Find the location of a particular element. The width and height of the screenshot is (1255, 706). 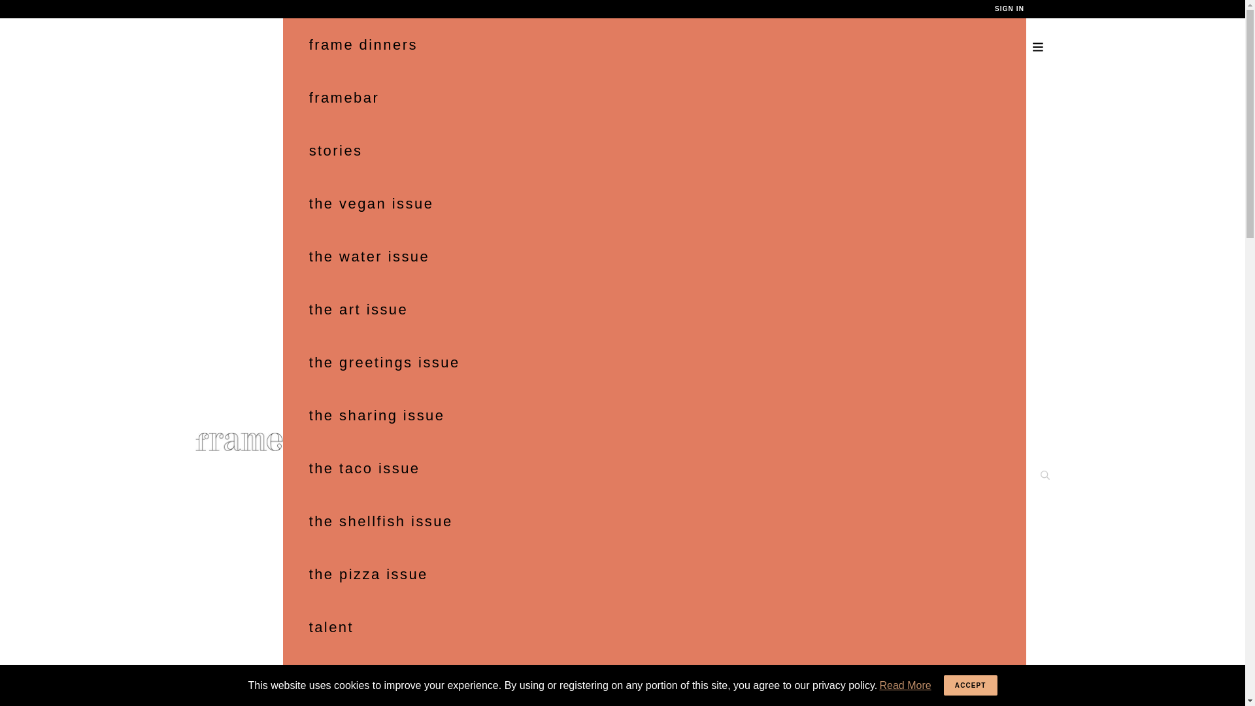

the vegan issue is located at coordinates (655, 204).